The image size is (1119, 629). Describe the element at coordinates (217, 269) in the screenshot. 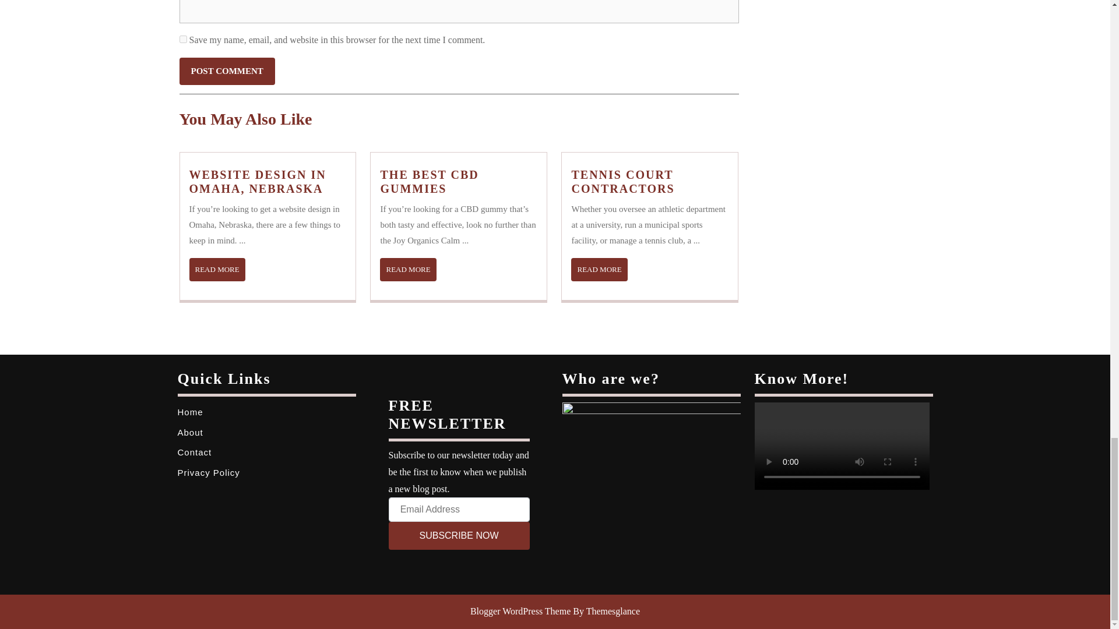

I see `yes` at that location.